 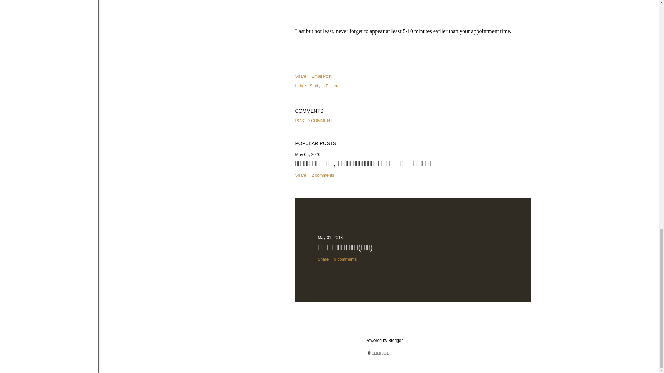 I want to click on May 05, 2020, so click(x=308, y=154).